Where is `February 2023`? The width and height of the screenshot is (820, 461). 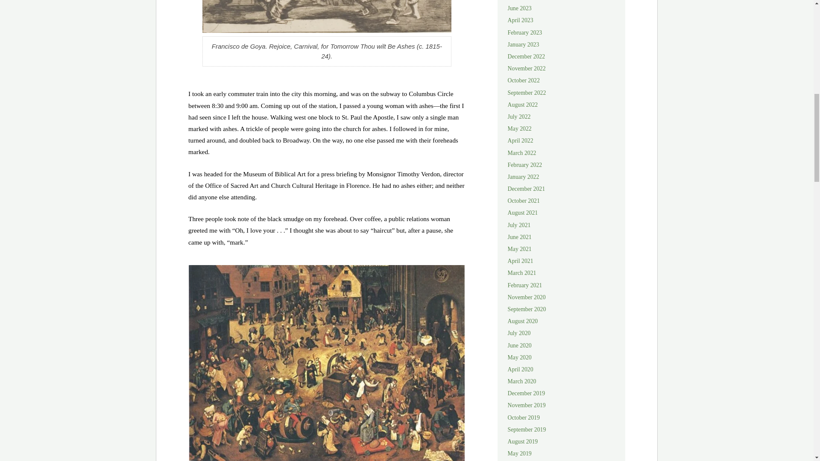 February 2023 is located at coordinates (524, 32).